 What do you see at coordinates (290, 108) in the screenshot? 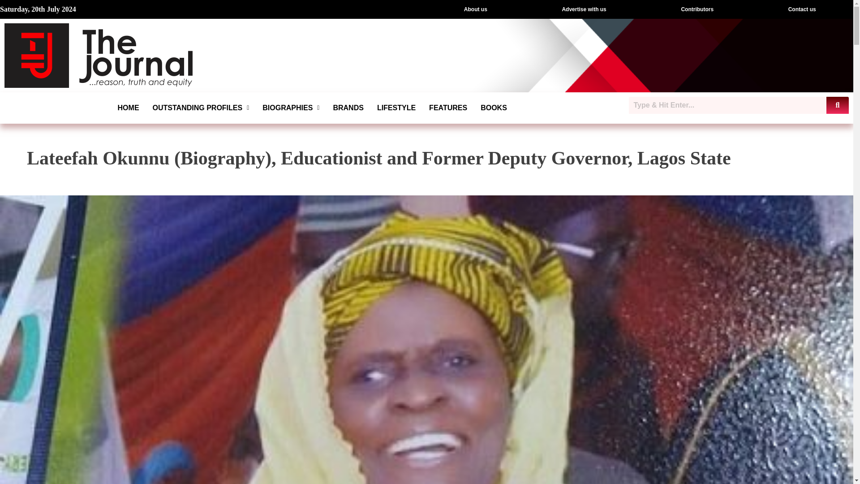
I see `BIOGRAPHIES` at bounding box center [290, 108].